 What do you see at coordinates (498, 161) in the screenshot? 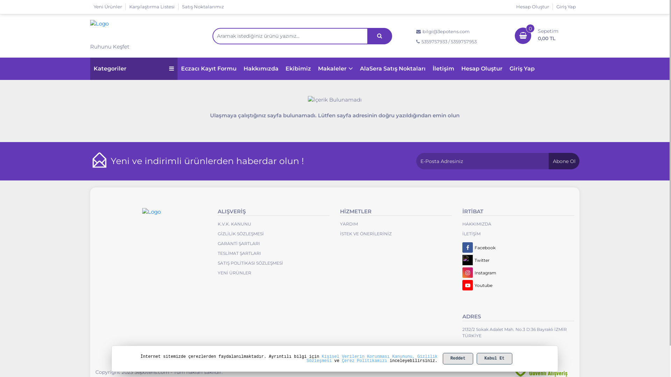
I see `E-Posta Adresiniz` at bounding box center [498, 161].